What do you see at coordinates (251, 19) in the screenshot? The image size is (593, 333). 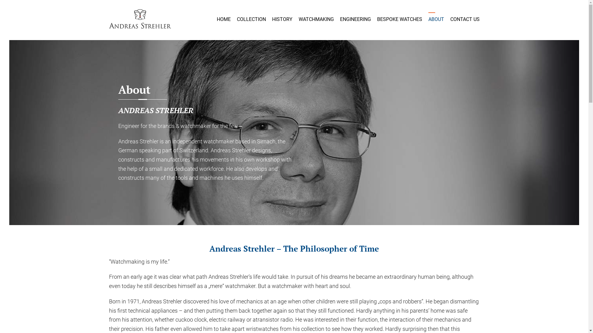 I see `COLLECTION` at bounding box center [251, 19].